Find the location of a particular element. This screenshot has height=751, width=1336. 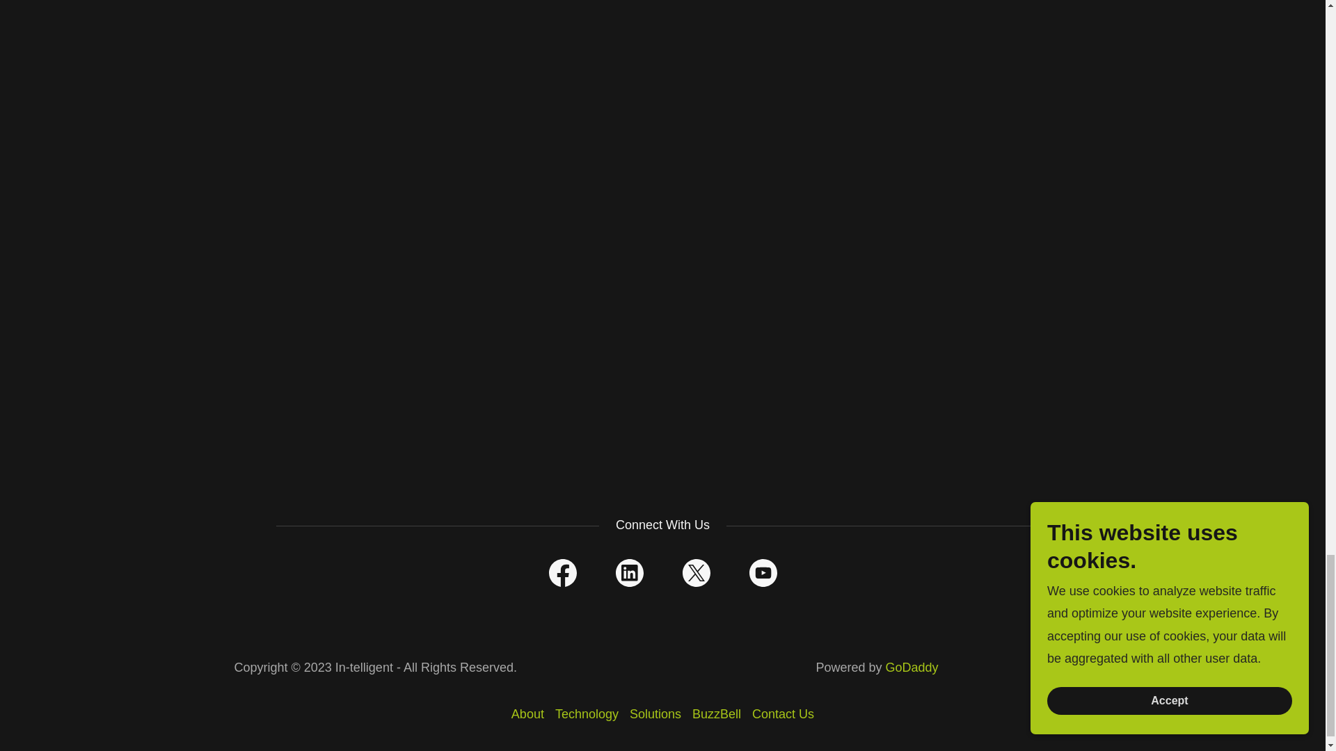

About is located at coordinates (527, 714).